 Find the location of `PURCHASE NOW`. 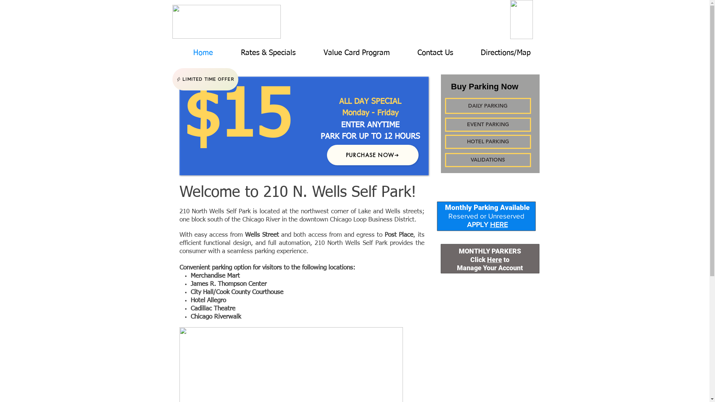

PURCHASE NOW is located at coordinates (373, 155).